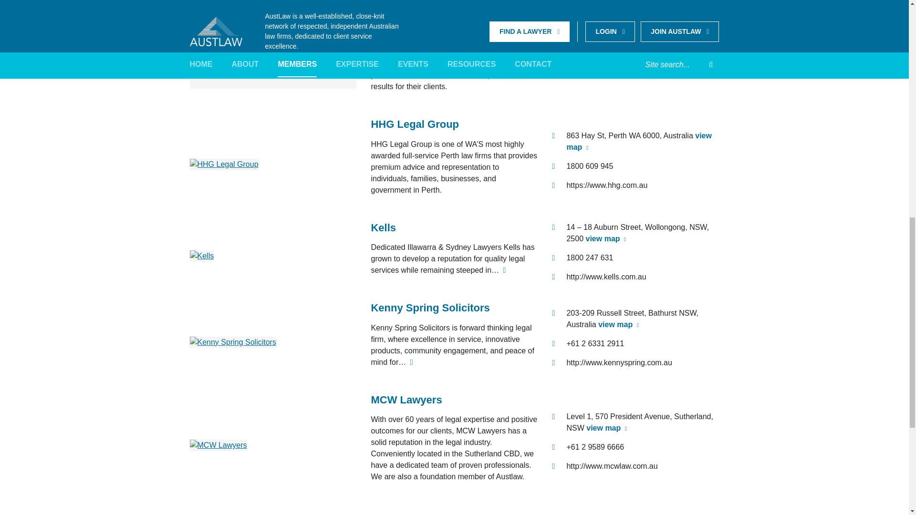 The height and width of the screenshot is (515, 916). What do you see at coordinates (589, 166) in the screenshot?
I see `1800 609 945` at bounding box center [589, 166].